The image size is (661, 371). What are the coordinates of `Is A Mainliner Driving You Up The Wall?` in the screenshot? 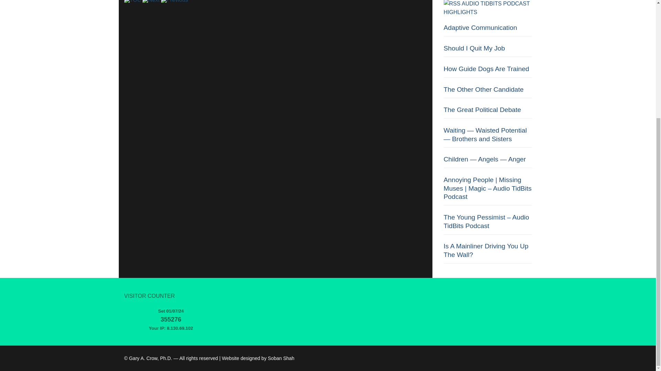 It's located at (487, 253).